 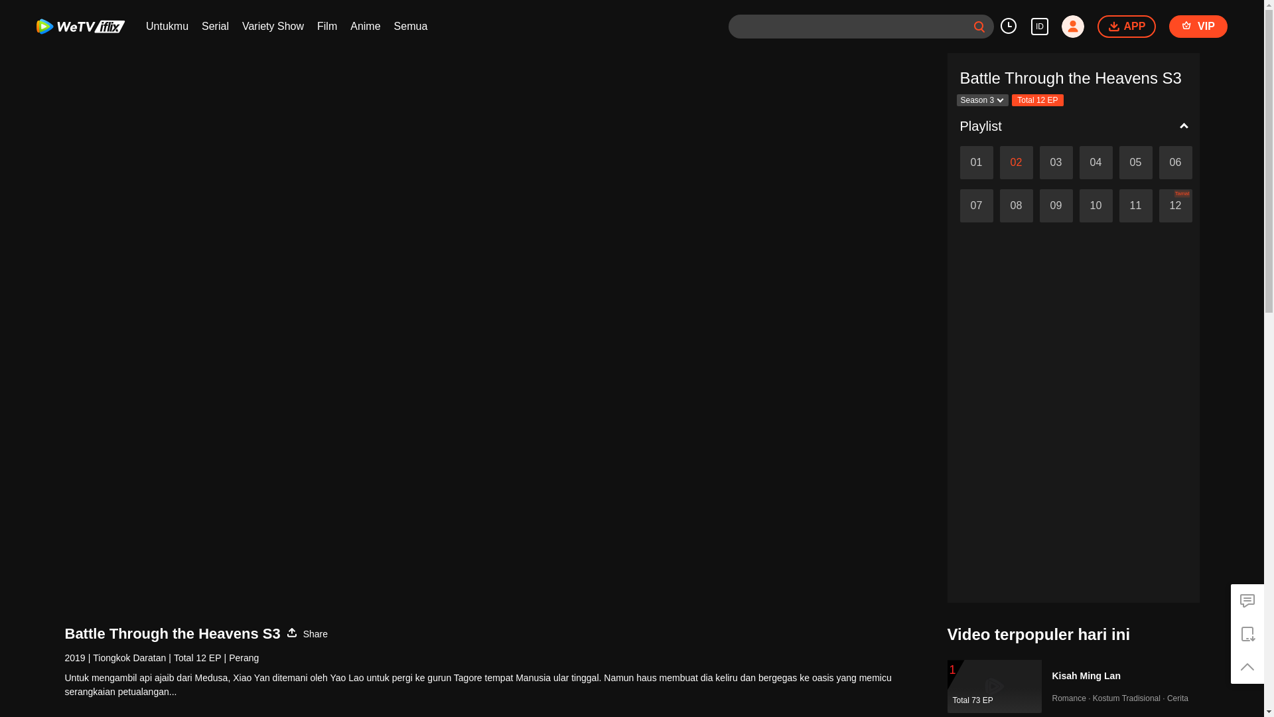 I want to click on Variety Show, so click(x=273, y=27).